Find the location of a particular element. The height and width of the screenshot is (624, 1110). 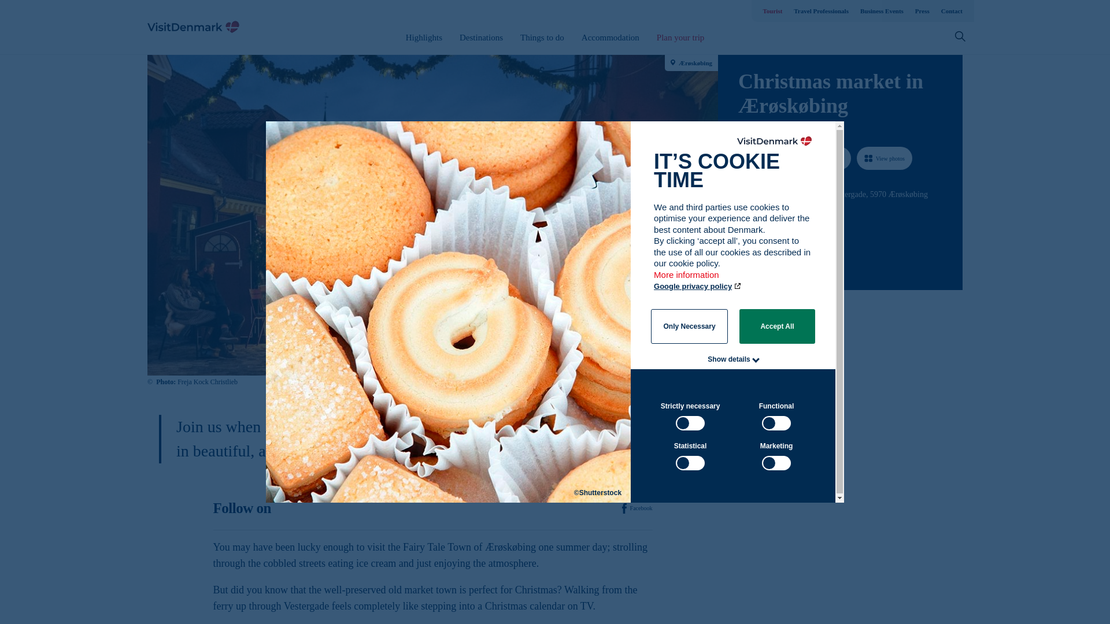

More information is located at coordinates (687, 280).